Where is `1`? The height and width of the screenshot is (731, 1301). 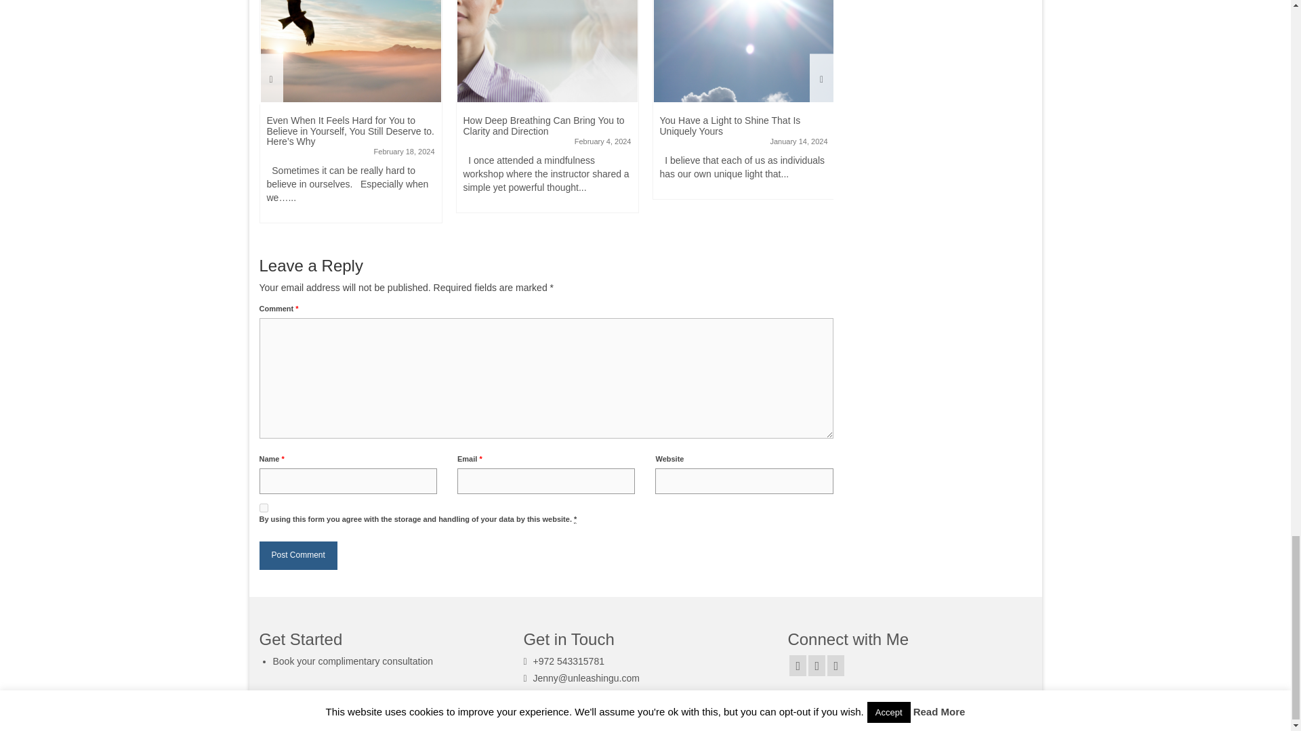
1 is located at coordinates (263, 508).